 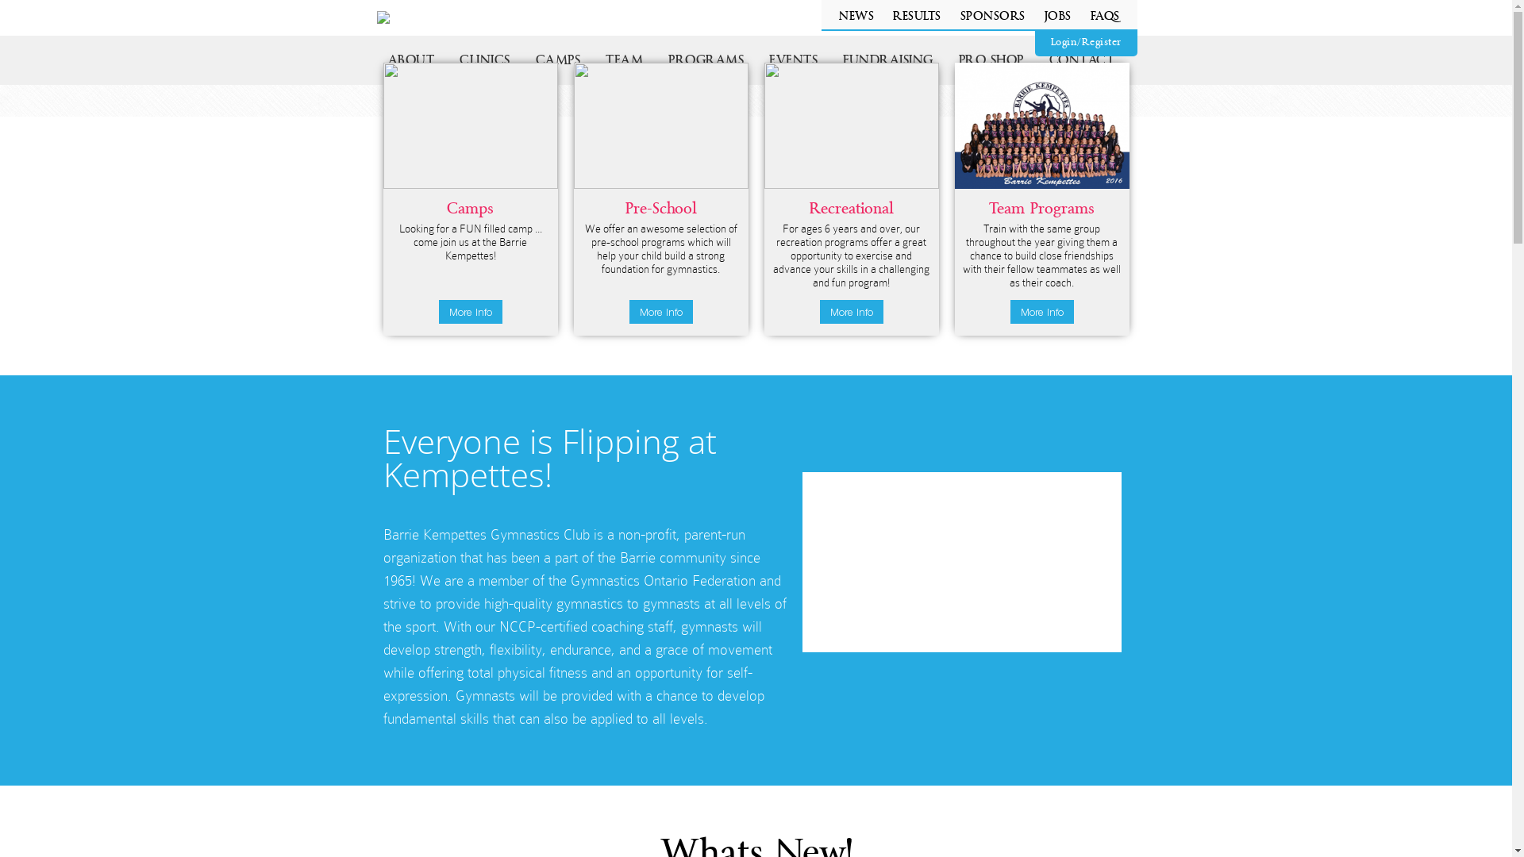 What do you see at coordinates (411, 60) in the screenshot?
I see `ABOUT` at bounding box center [411, 60].